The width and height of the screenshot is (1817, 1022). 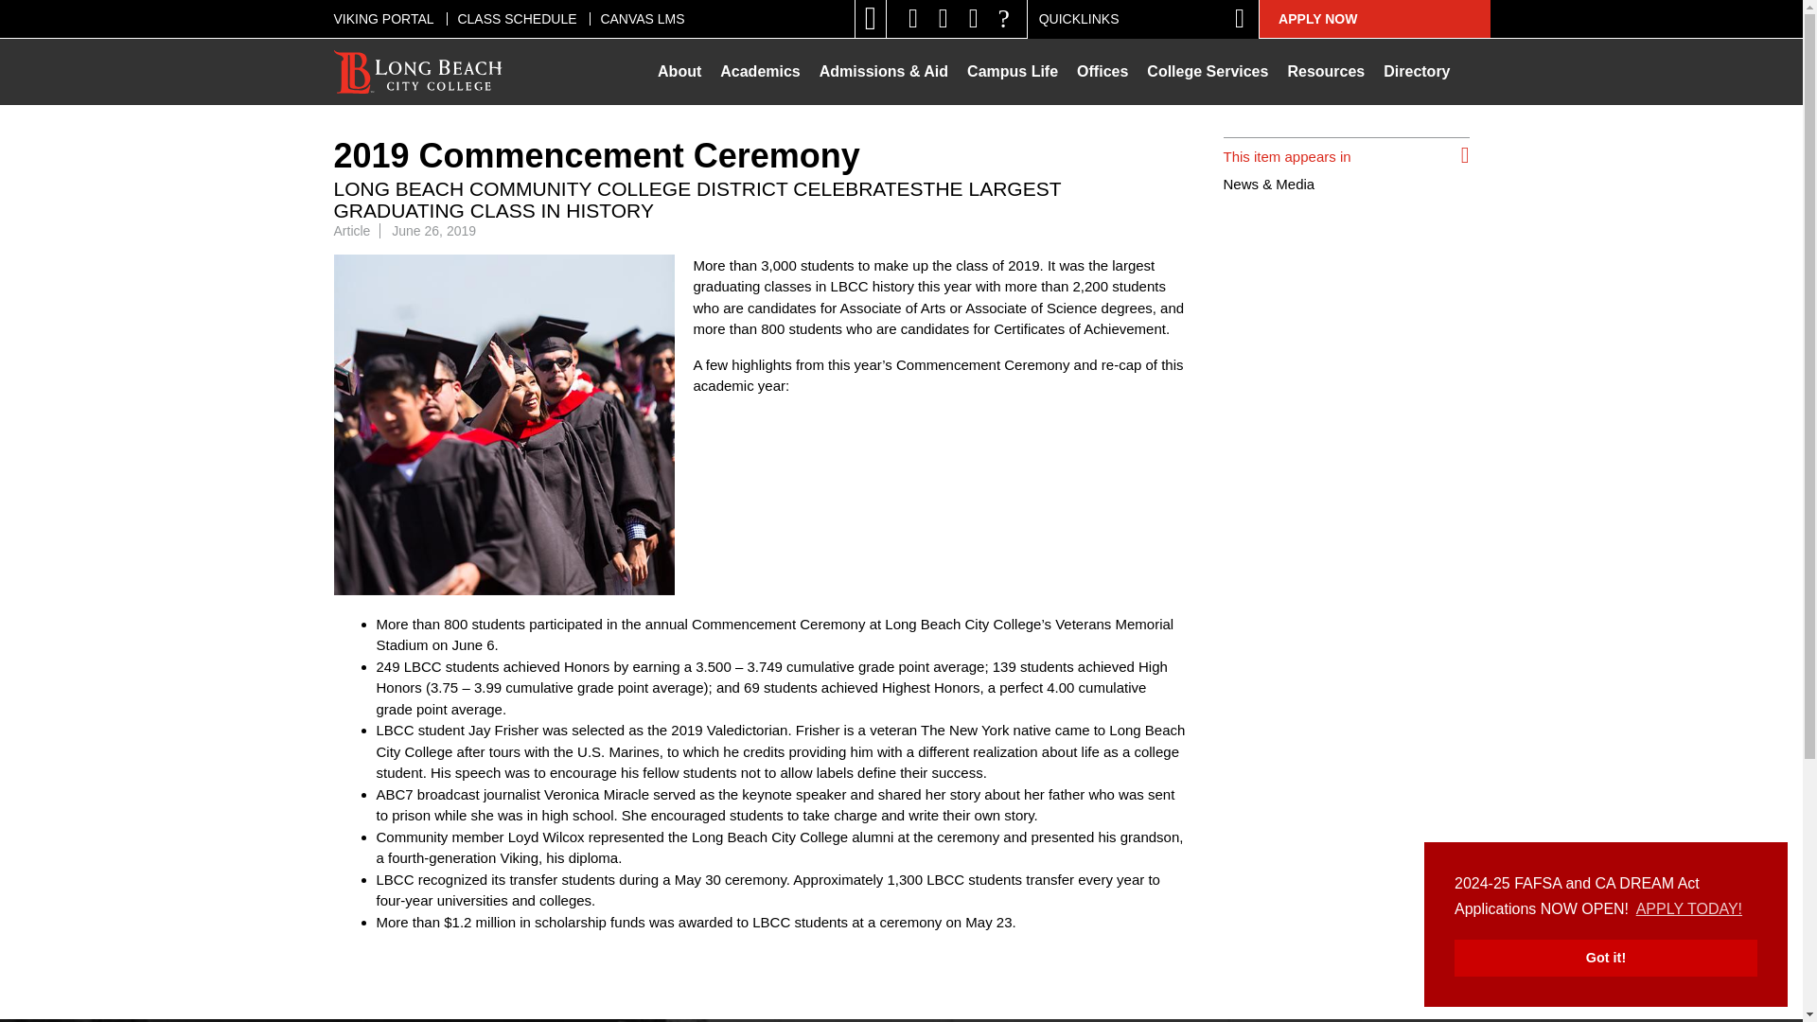 I want to click on Academics, so click(x=760, y=72).